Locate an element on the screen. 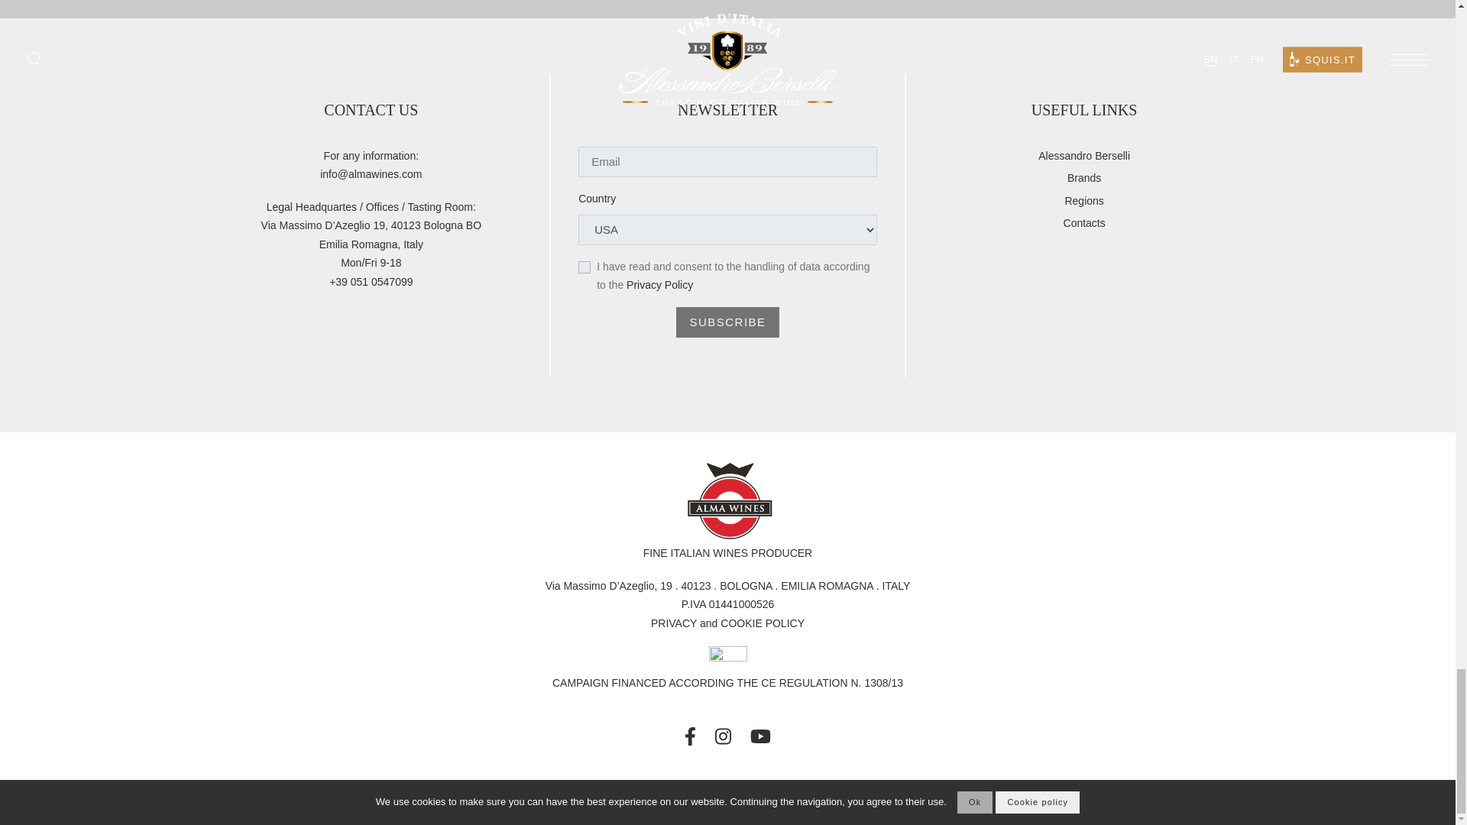 The width and height of the screenshot is (1467, 825). Alessandro Berselli is located at coordinates (1083, 156).